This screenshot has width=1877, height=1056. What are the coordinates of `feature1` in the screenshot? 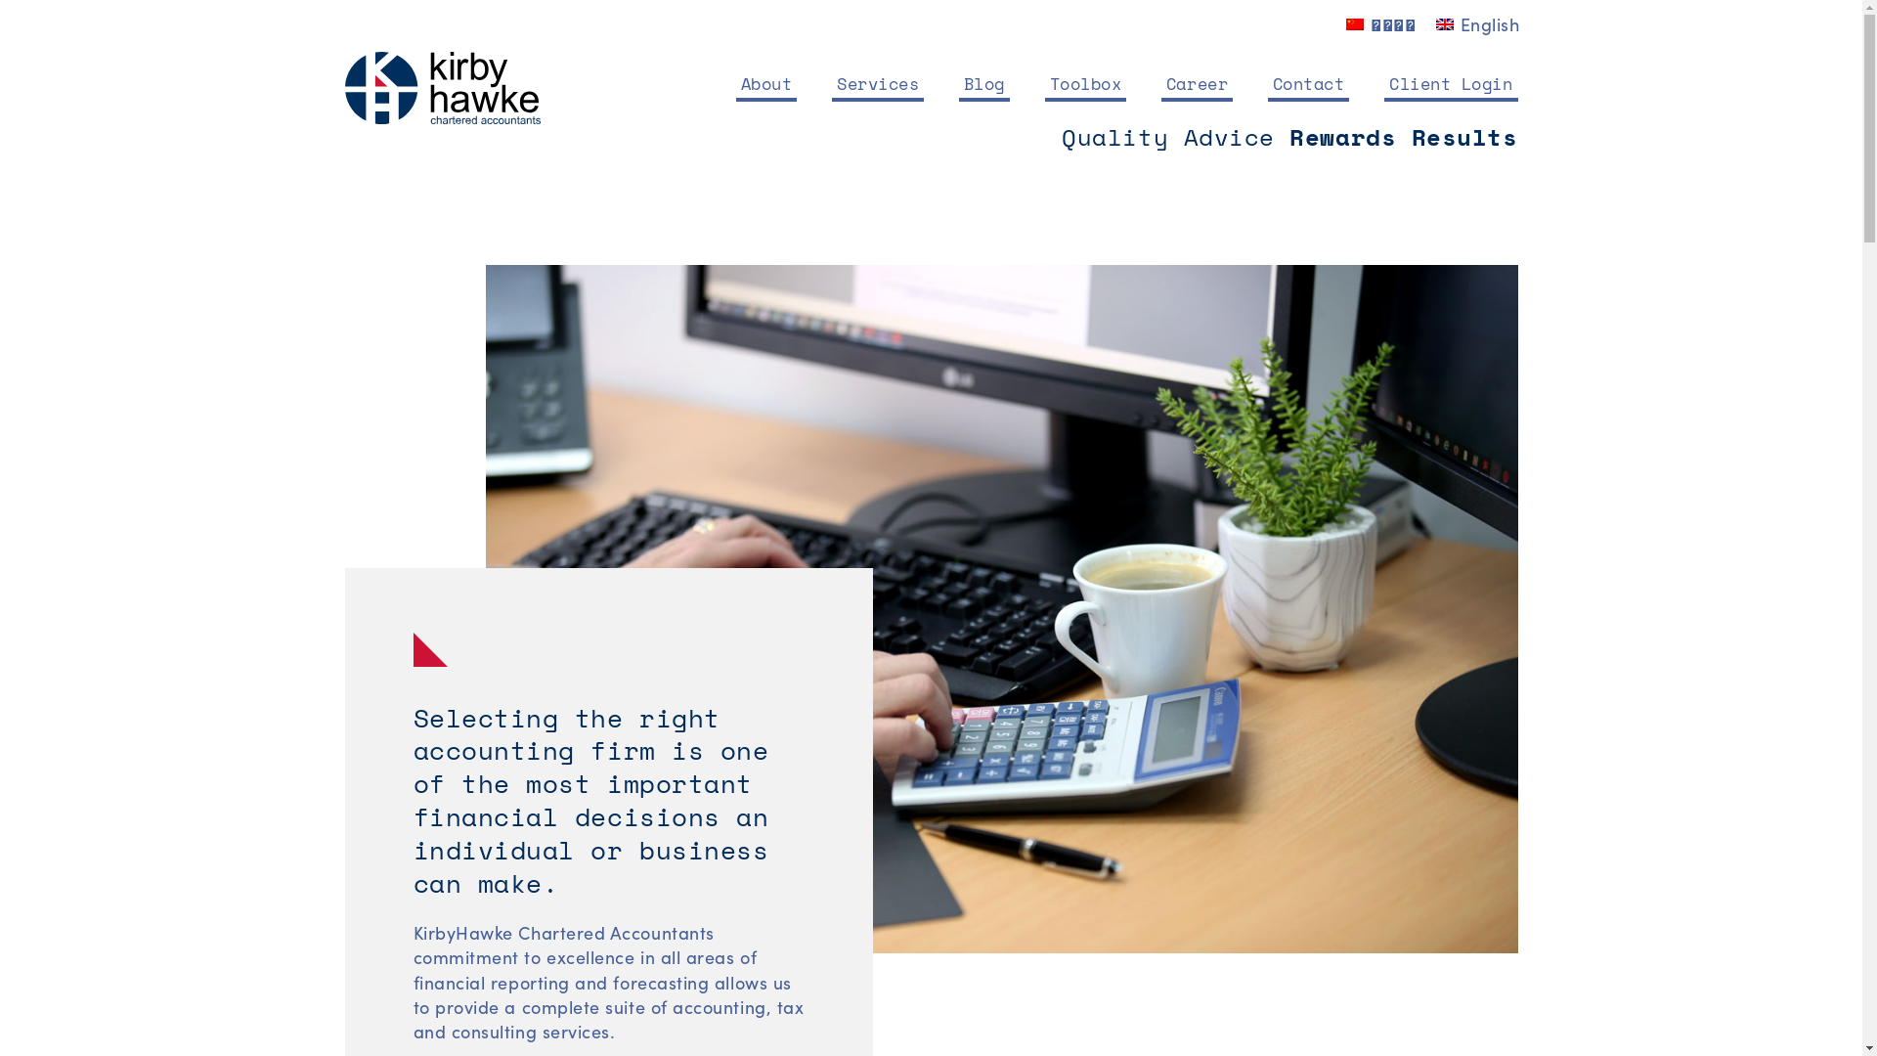 It's located at (991, 609).